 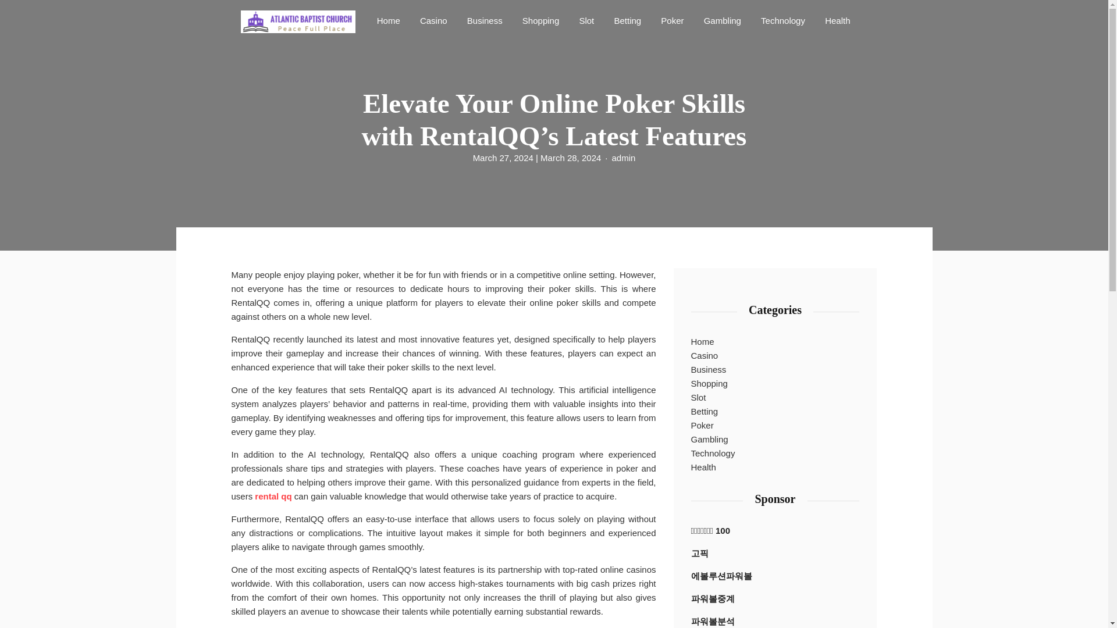 What do you see at coordinates (389, 20) in the screenshot?
I see `Home` at bounding box center [389, 20].